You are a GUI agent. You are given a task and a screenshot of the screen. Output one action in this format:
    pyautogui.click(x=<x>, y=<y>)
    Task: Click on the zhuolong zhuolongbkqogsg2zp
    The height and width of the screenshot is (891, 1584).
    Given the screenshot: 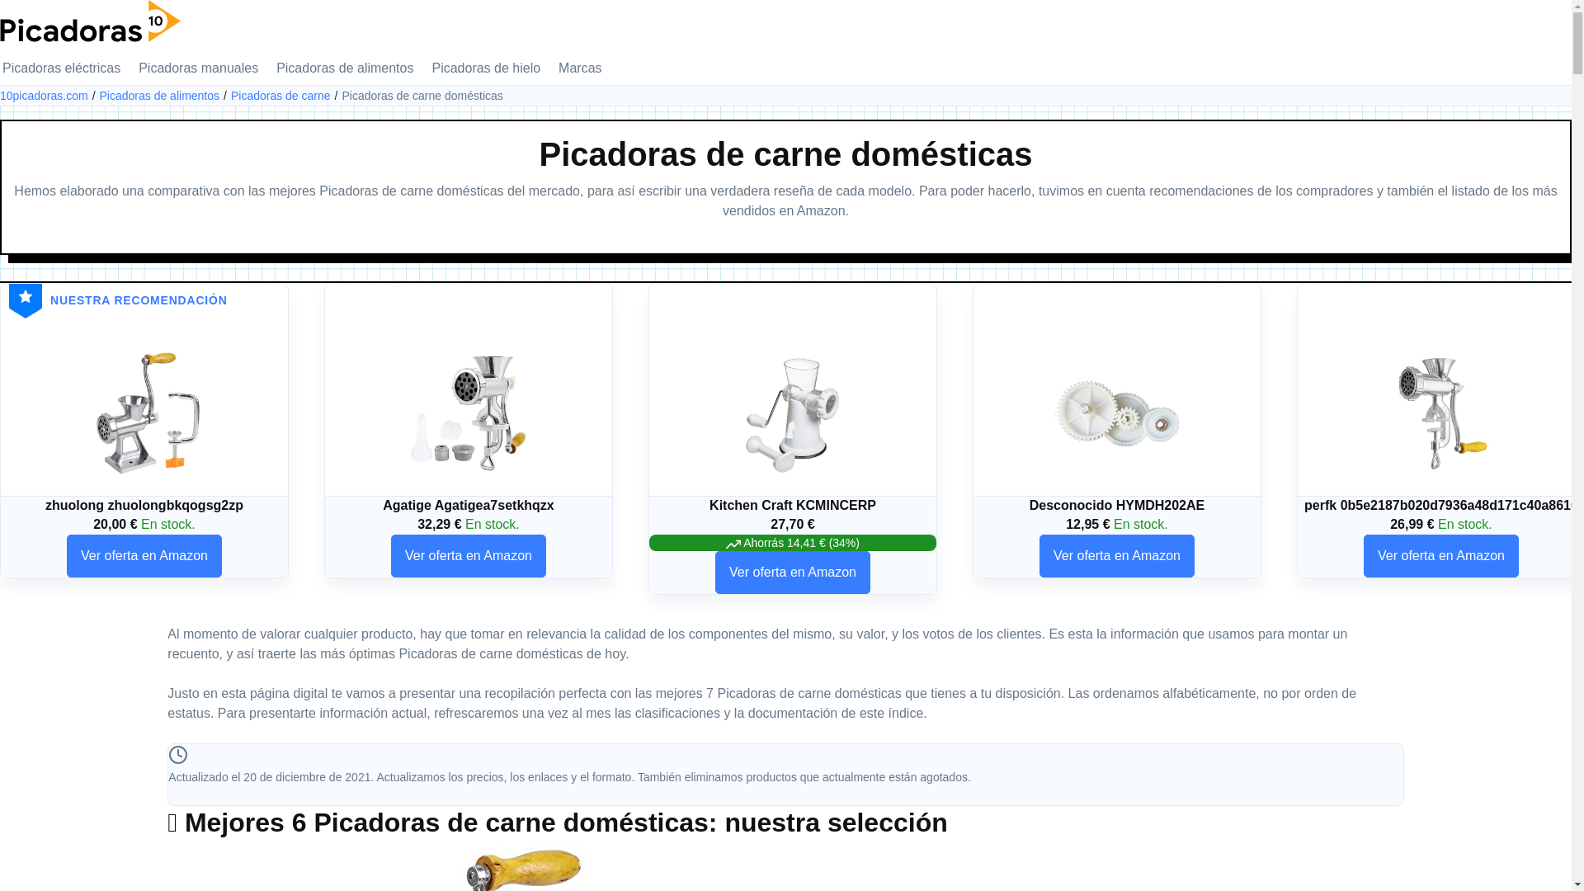 What is the action you would take?
    pyautogui.click(x=144, y=505)
    